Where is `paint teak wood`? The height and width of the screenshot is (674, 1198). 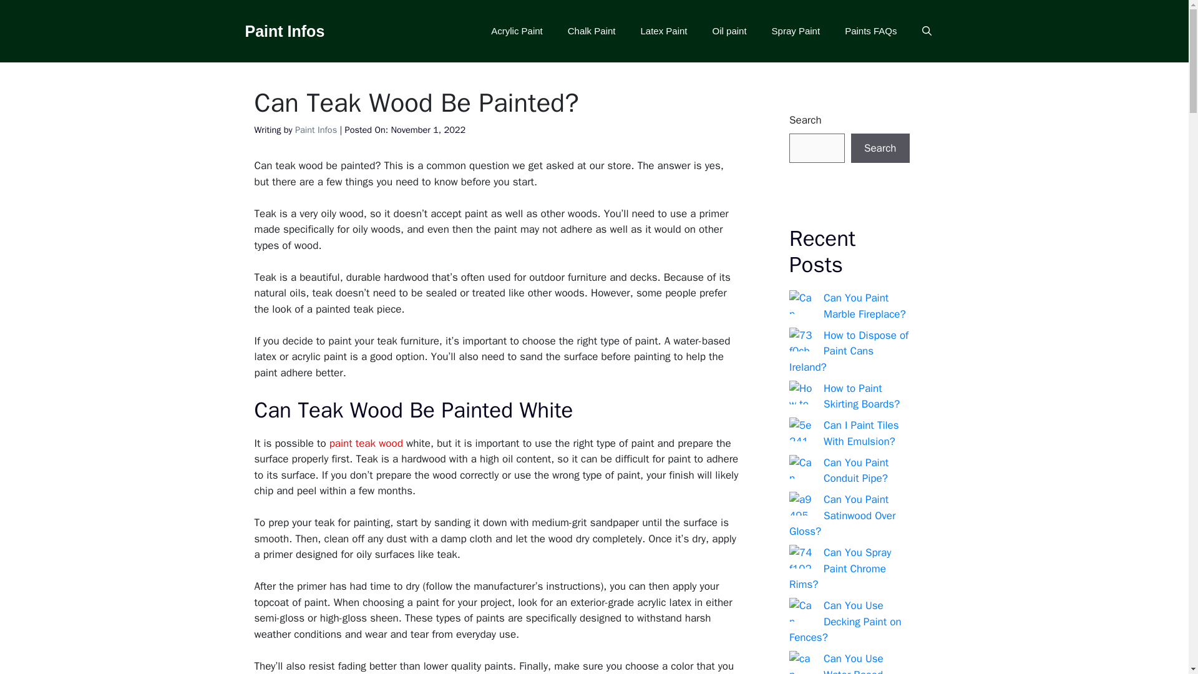 paint teak wood is located at coordinates (366, 443).